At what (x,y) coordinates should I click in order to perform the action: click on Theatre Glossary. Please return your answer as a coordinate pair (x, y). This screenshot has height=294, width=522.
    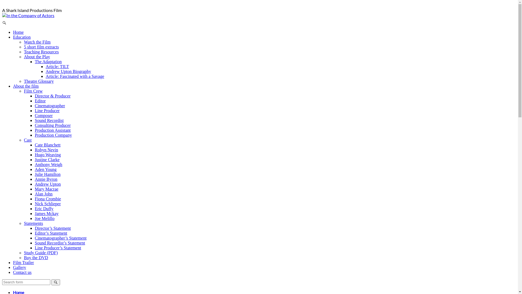
    Looking at the image, I should click on (39, 81).